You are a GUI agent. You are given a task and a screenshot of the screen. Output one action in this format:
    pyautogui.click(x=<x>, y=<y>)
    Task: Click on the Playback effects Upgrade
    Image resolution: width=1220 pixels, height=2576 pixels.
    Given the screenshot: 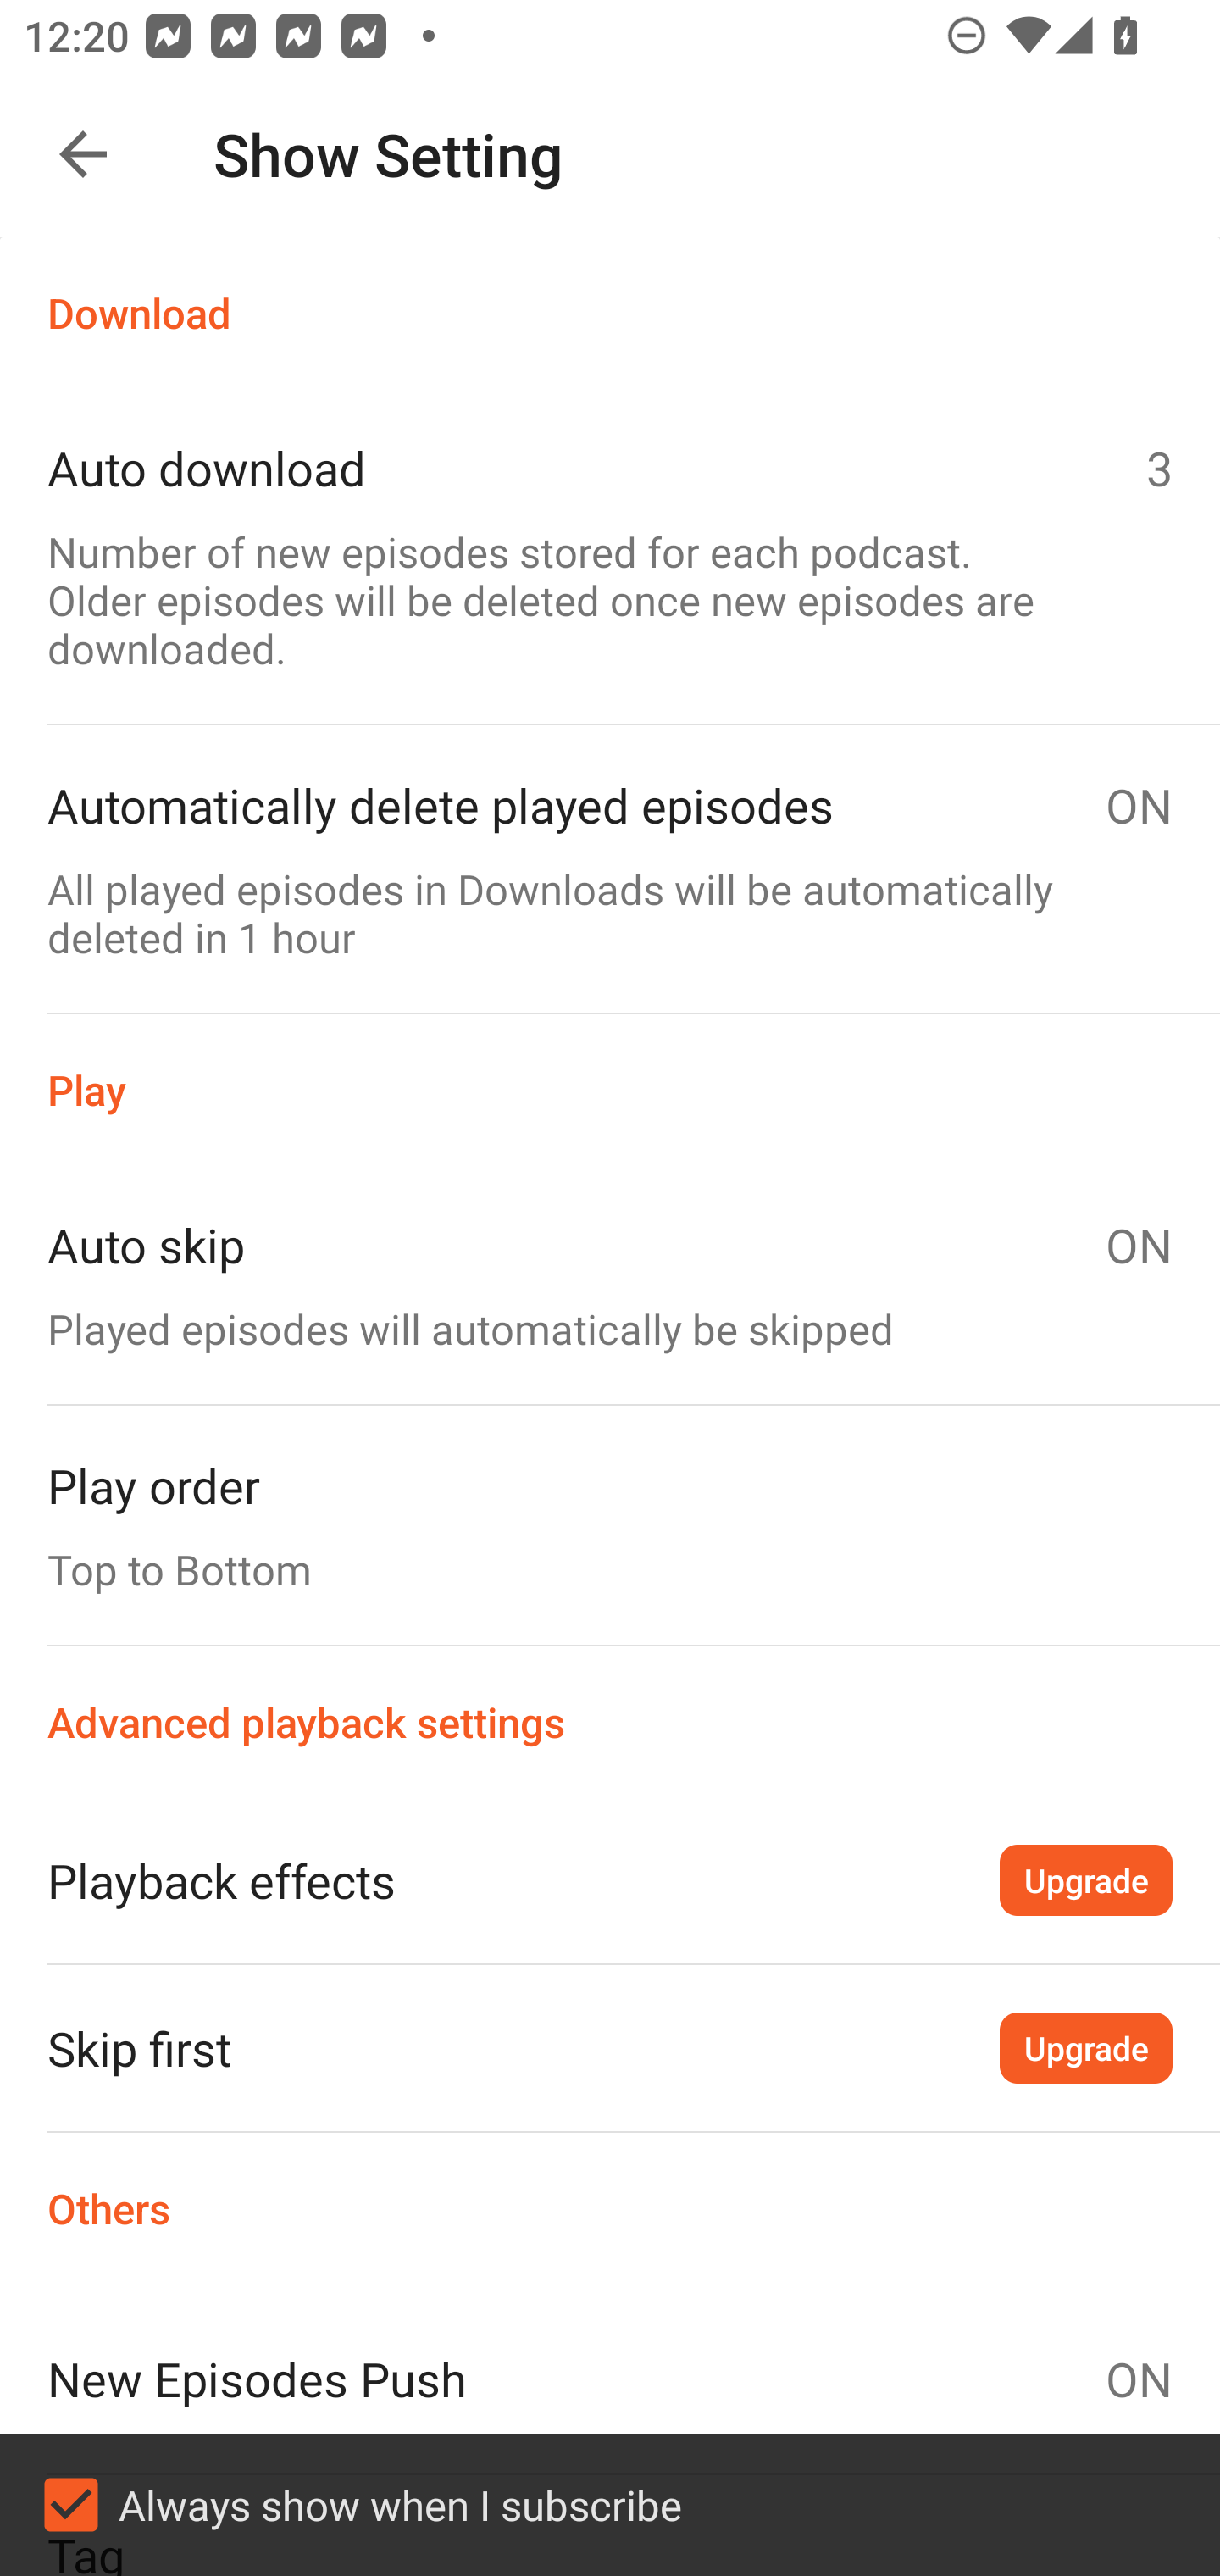 What is the action you would take?
    pyautogui.click(x=610, y=1879)
    